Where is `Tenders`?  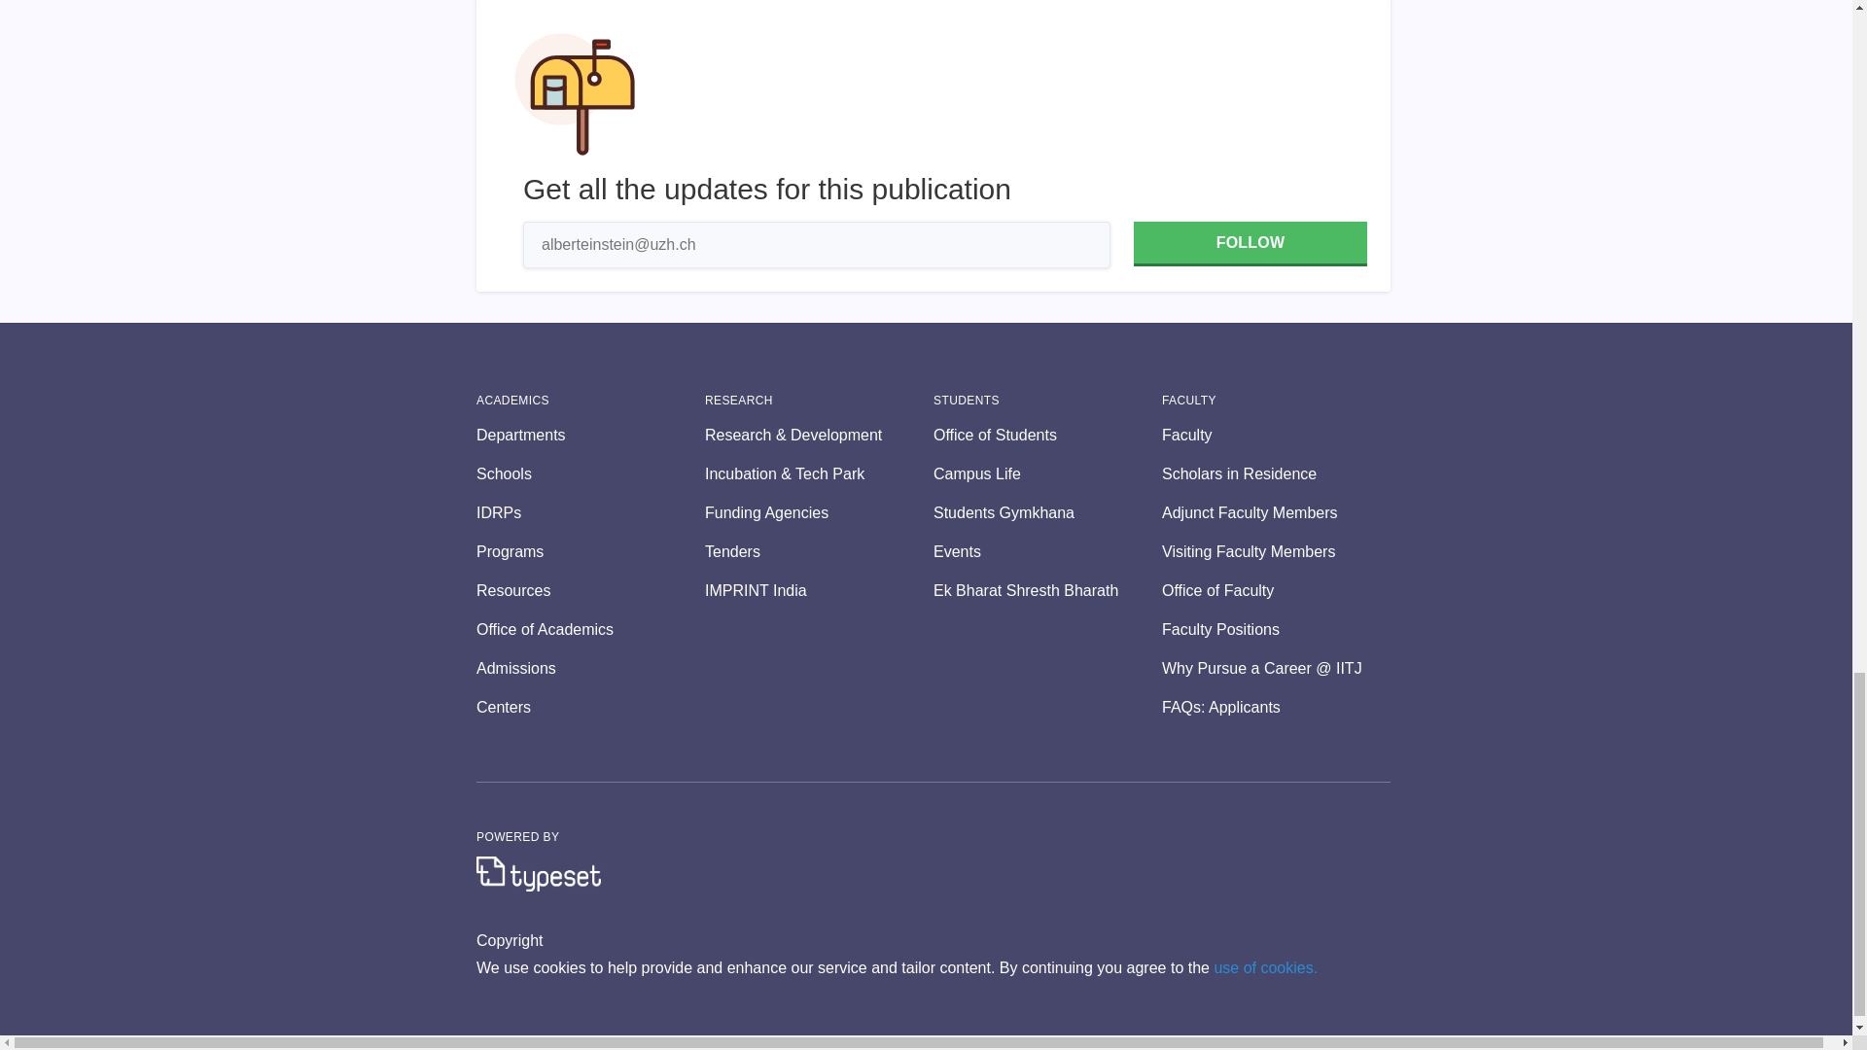
Tenders is located at coordinates (819, 552).